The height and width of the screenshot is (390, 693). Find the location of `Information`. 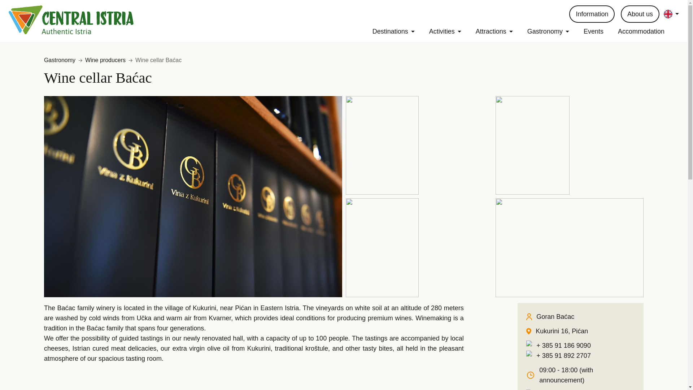

Information is located at coordinates (592, 14).